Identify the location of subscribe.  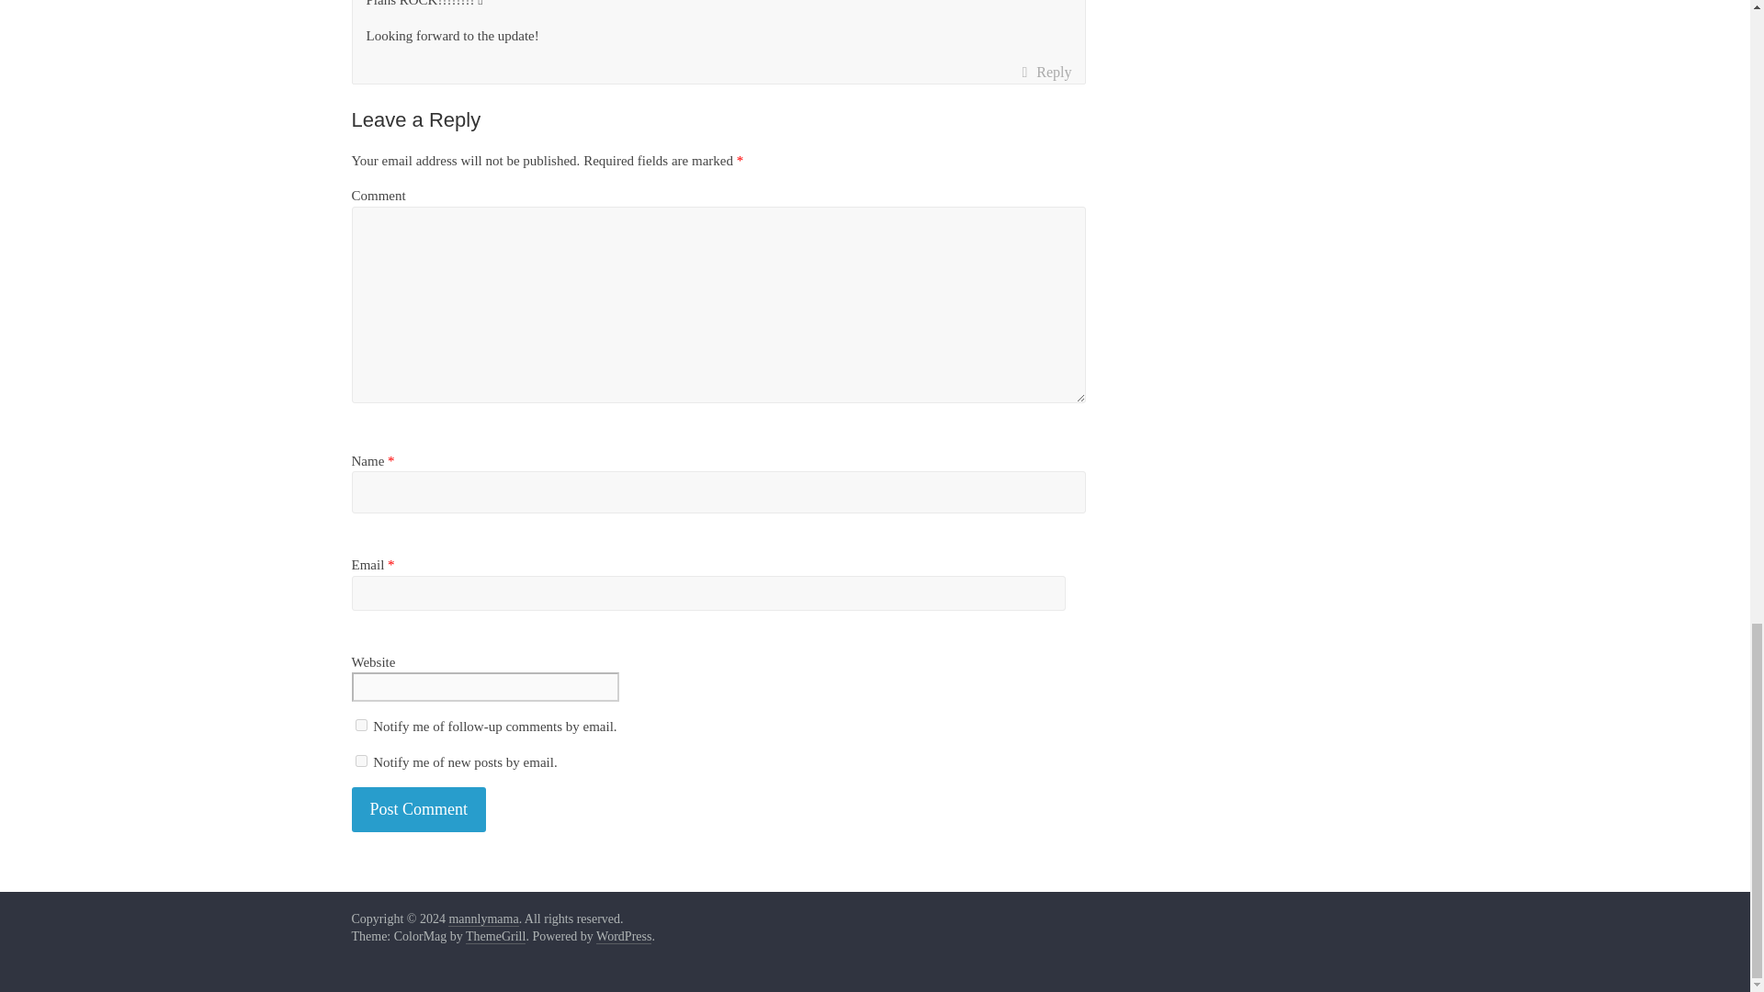
(360, 725).